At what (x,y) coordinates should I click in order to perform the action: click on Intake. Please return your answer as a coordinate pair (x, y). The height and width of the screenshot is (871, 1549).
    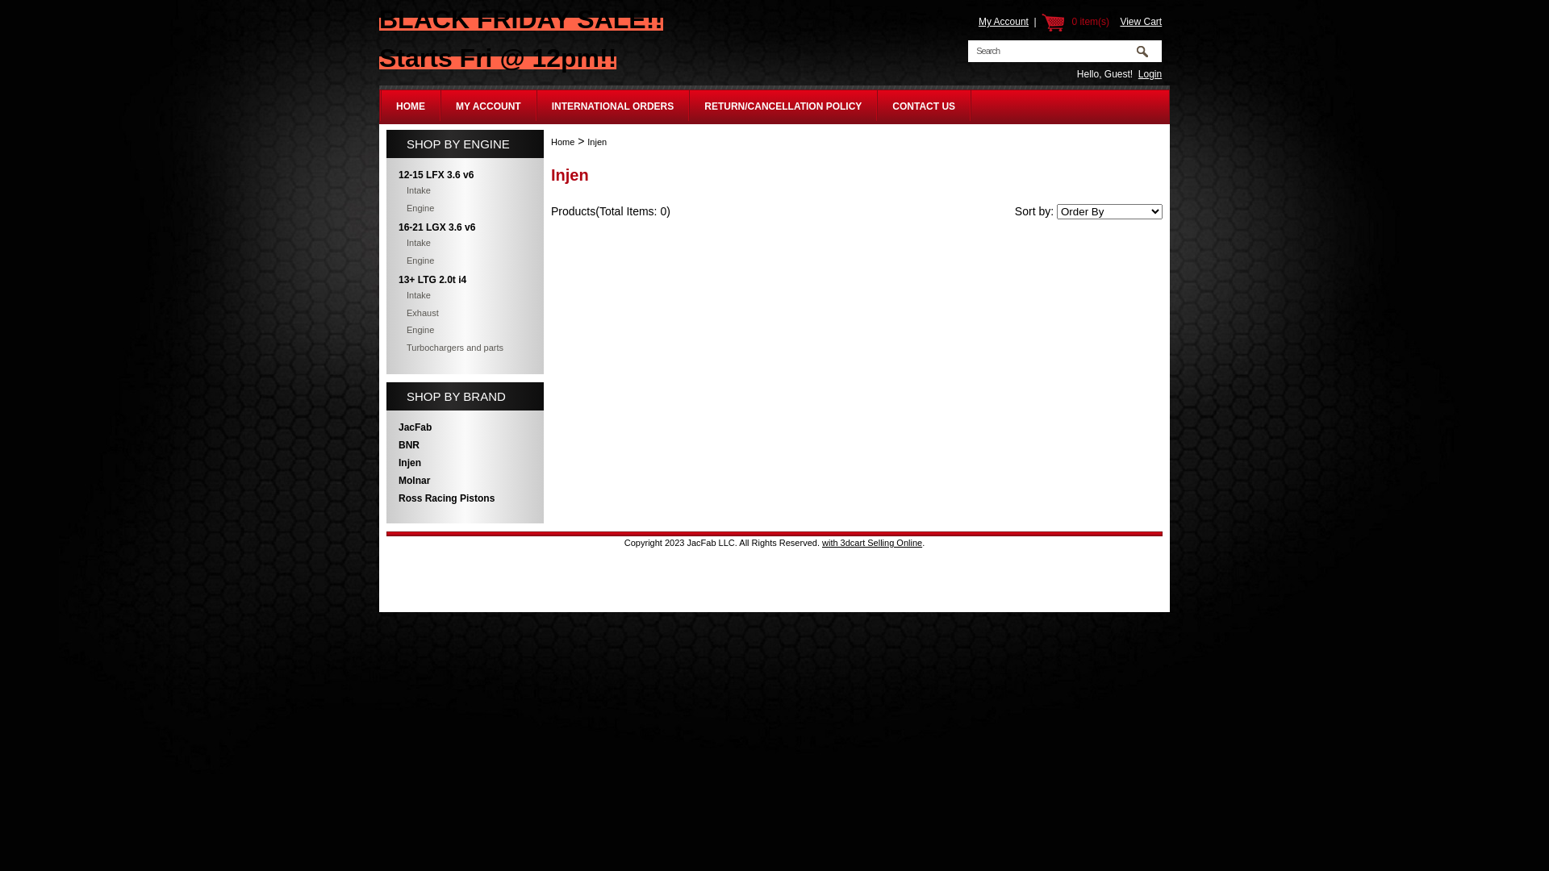
    Looking at the image, I should click on (465, 295).